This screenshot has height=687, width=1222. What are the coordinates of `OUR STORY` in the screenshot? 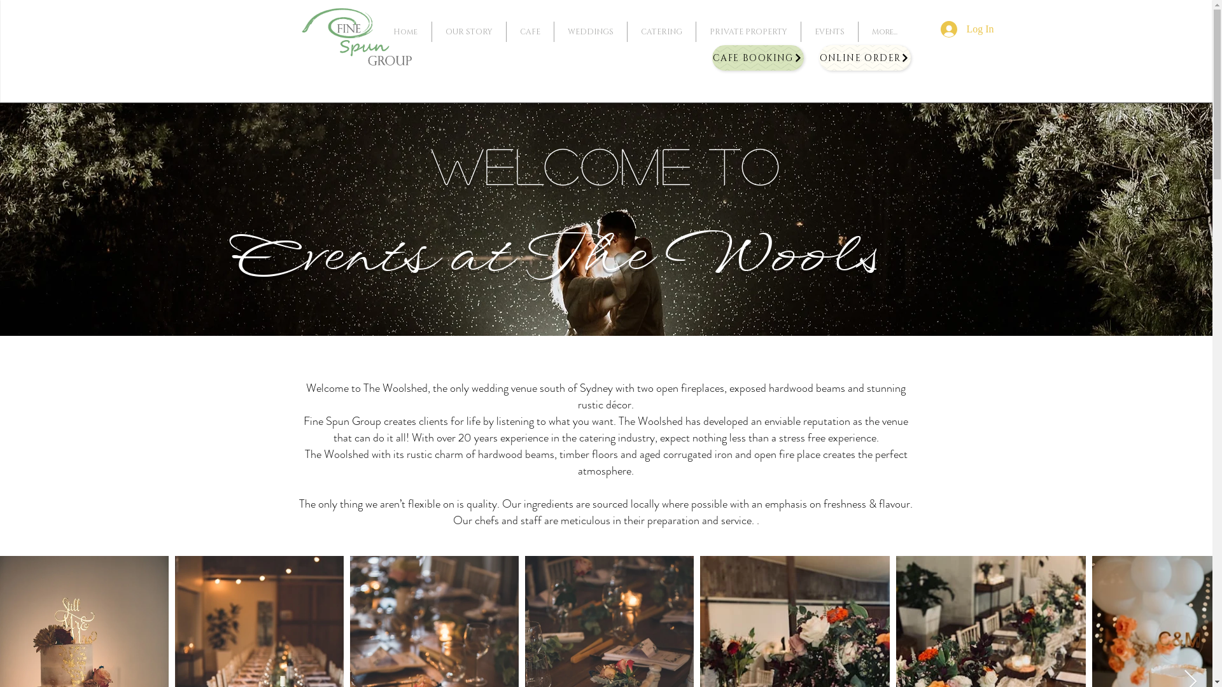 It's located at (468, 32).